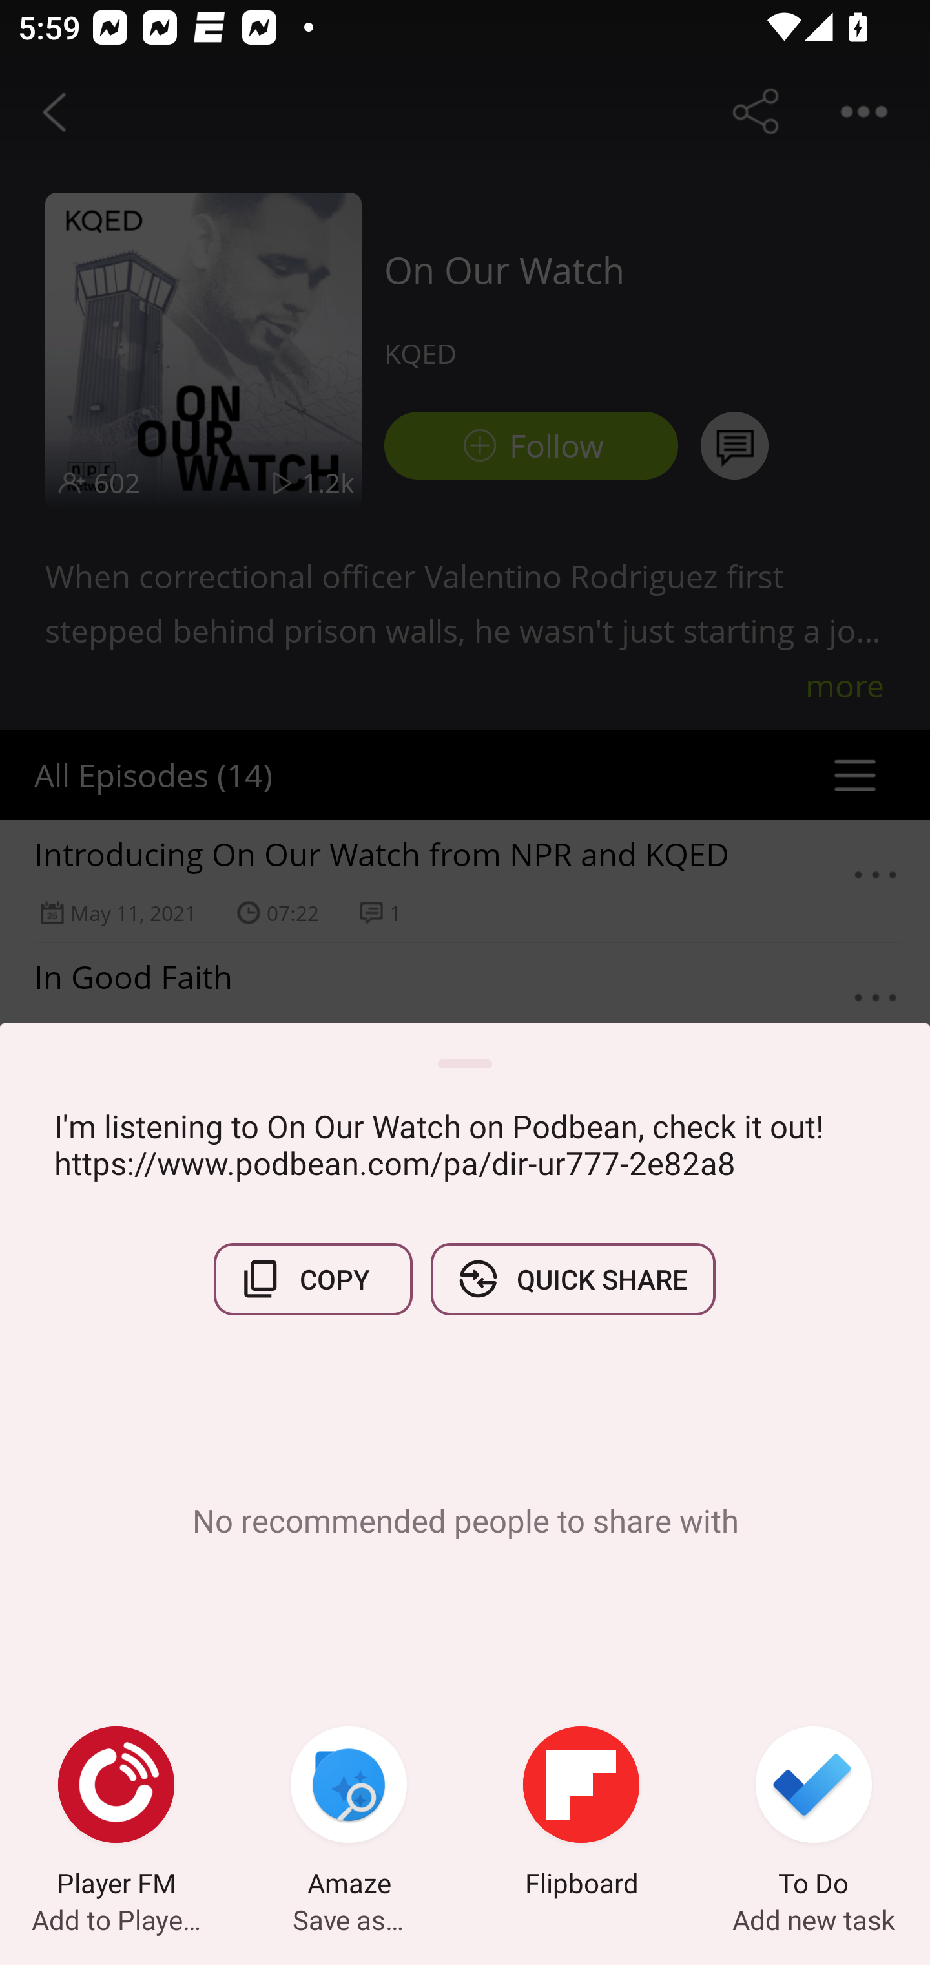  Describe the element at coordinates (814, 1815) in the screenshot. I see `To Do Add new task` at that location.